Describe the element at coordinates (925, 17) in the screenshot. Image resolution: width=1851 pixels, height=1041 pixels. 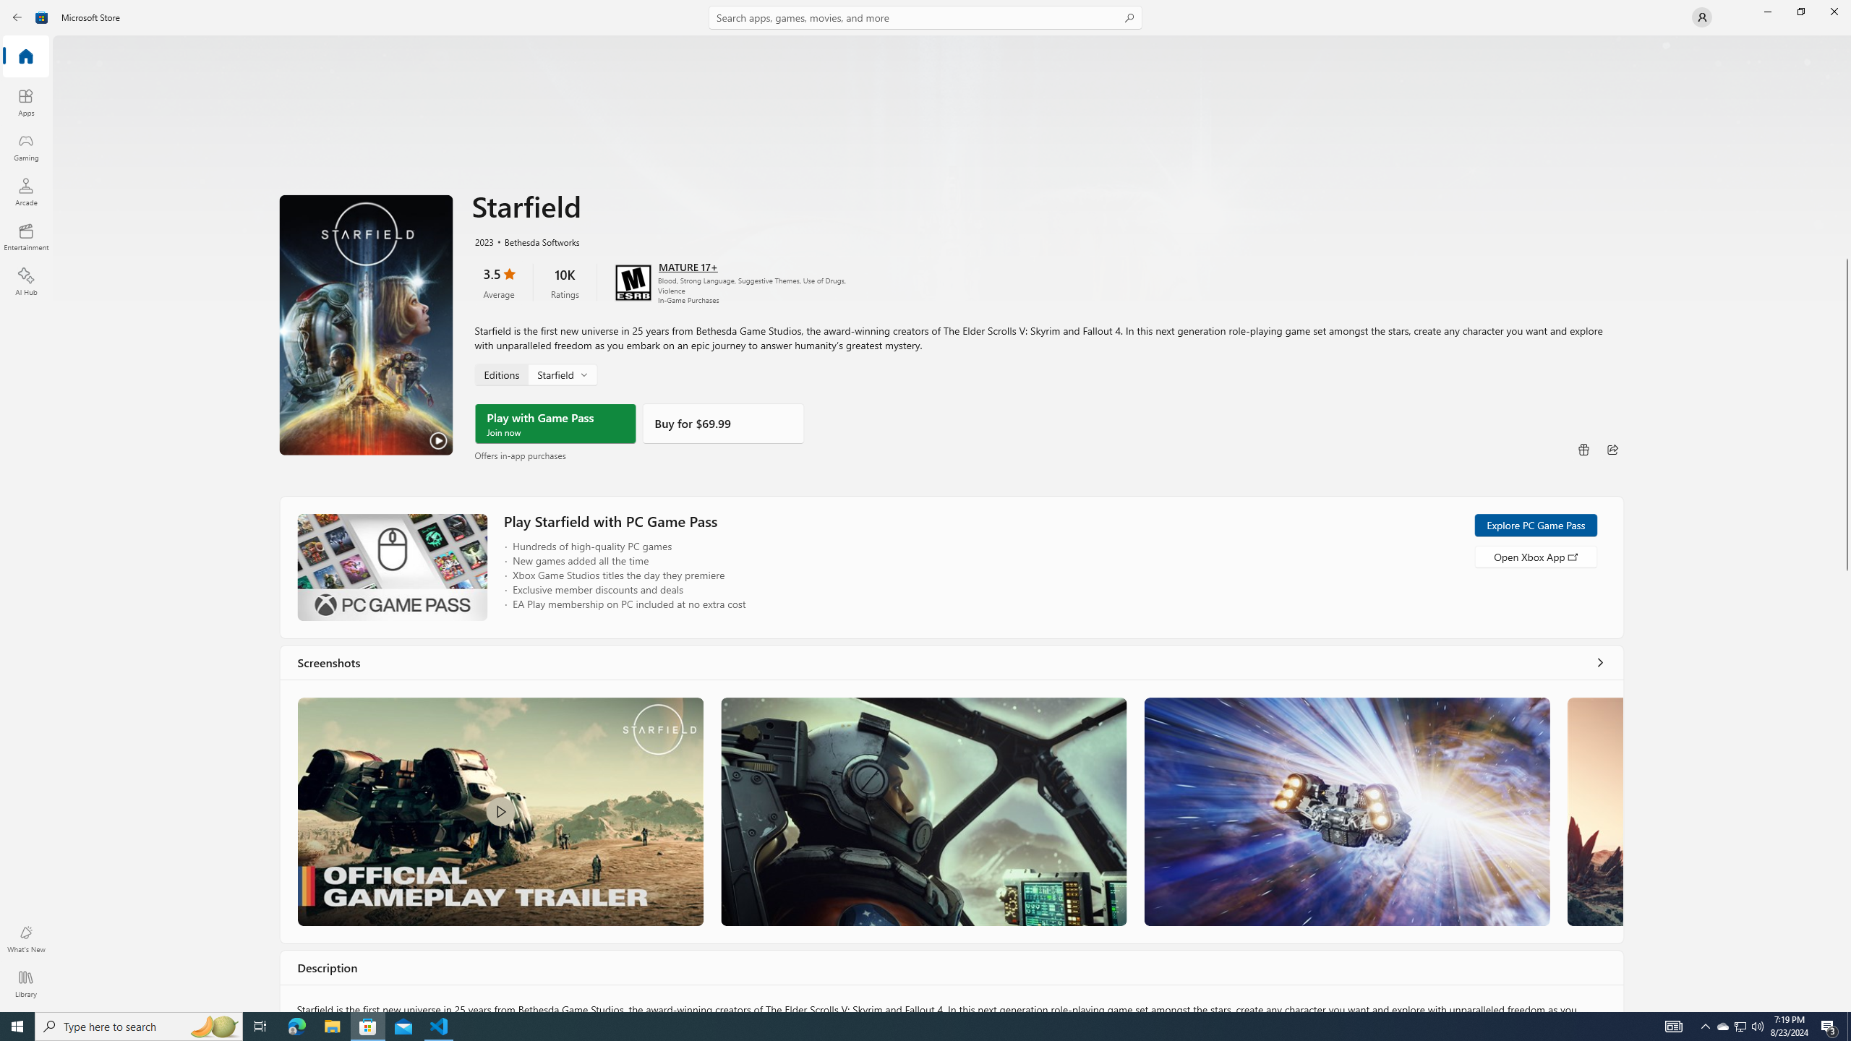
I see `Search` at that location.